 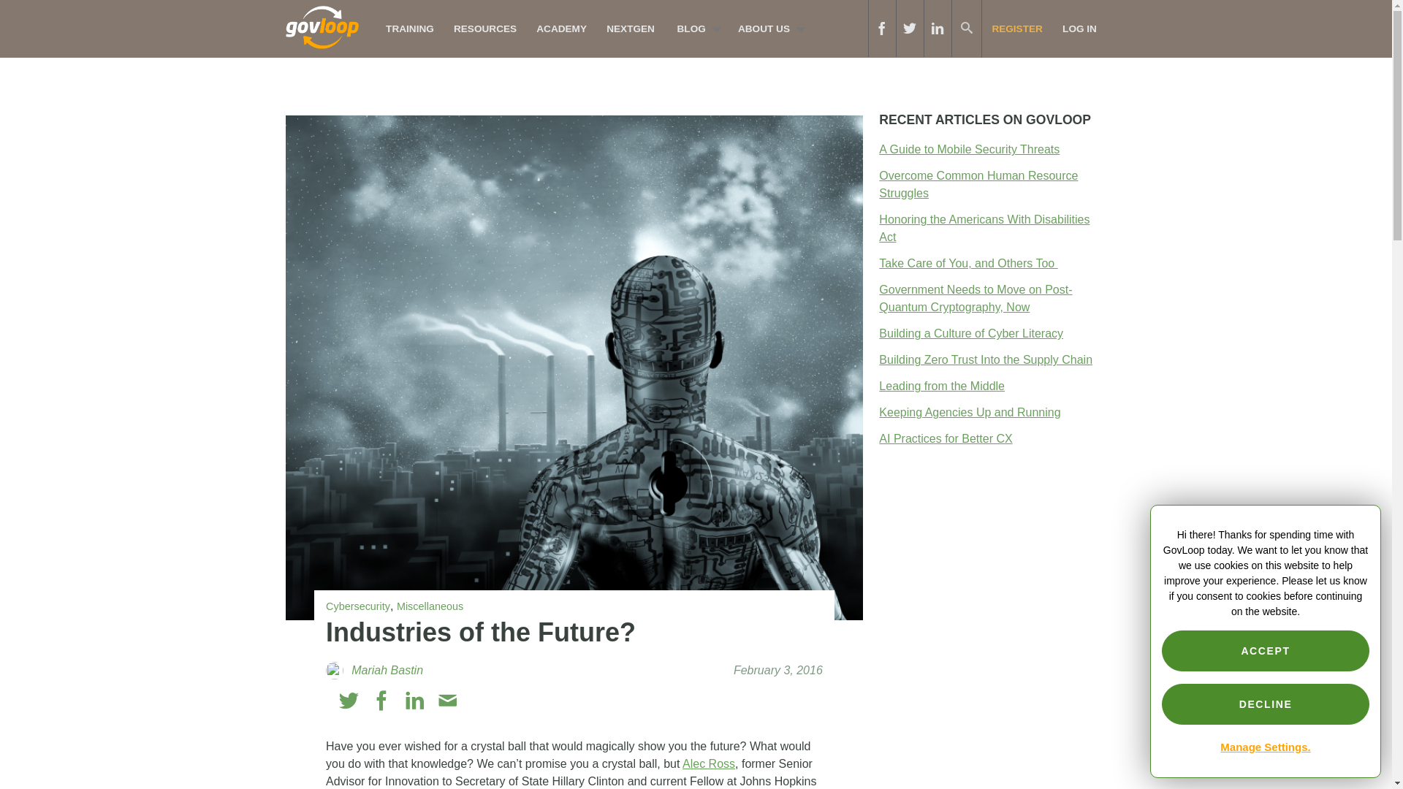 What do you see at coordinates (631, 28) in the screenshot?
I see `NEXTGEN` at bounding box center [631, 28].